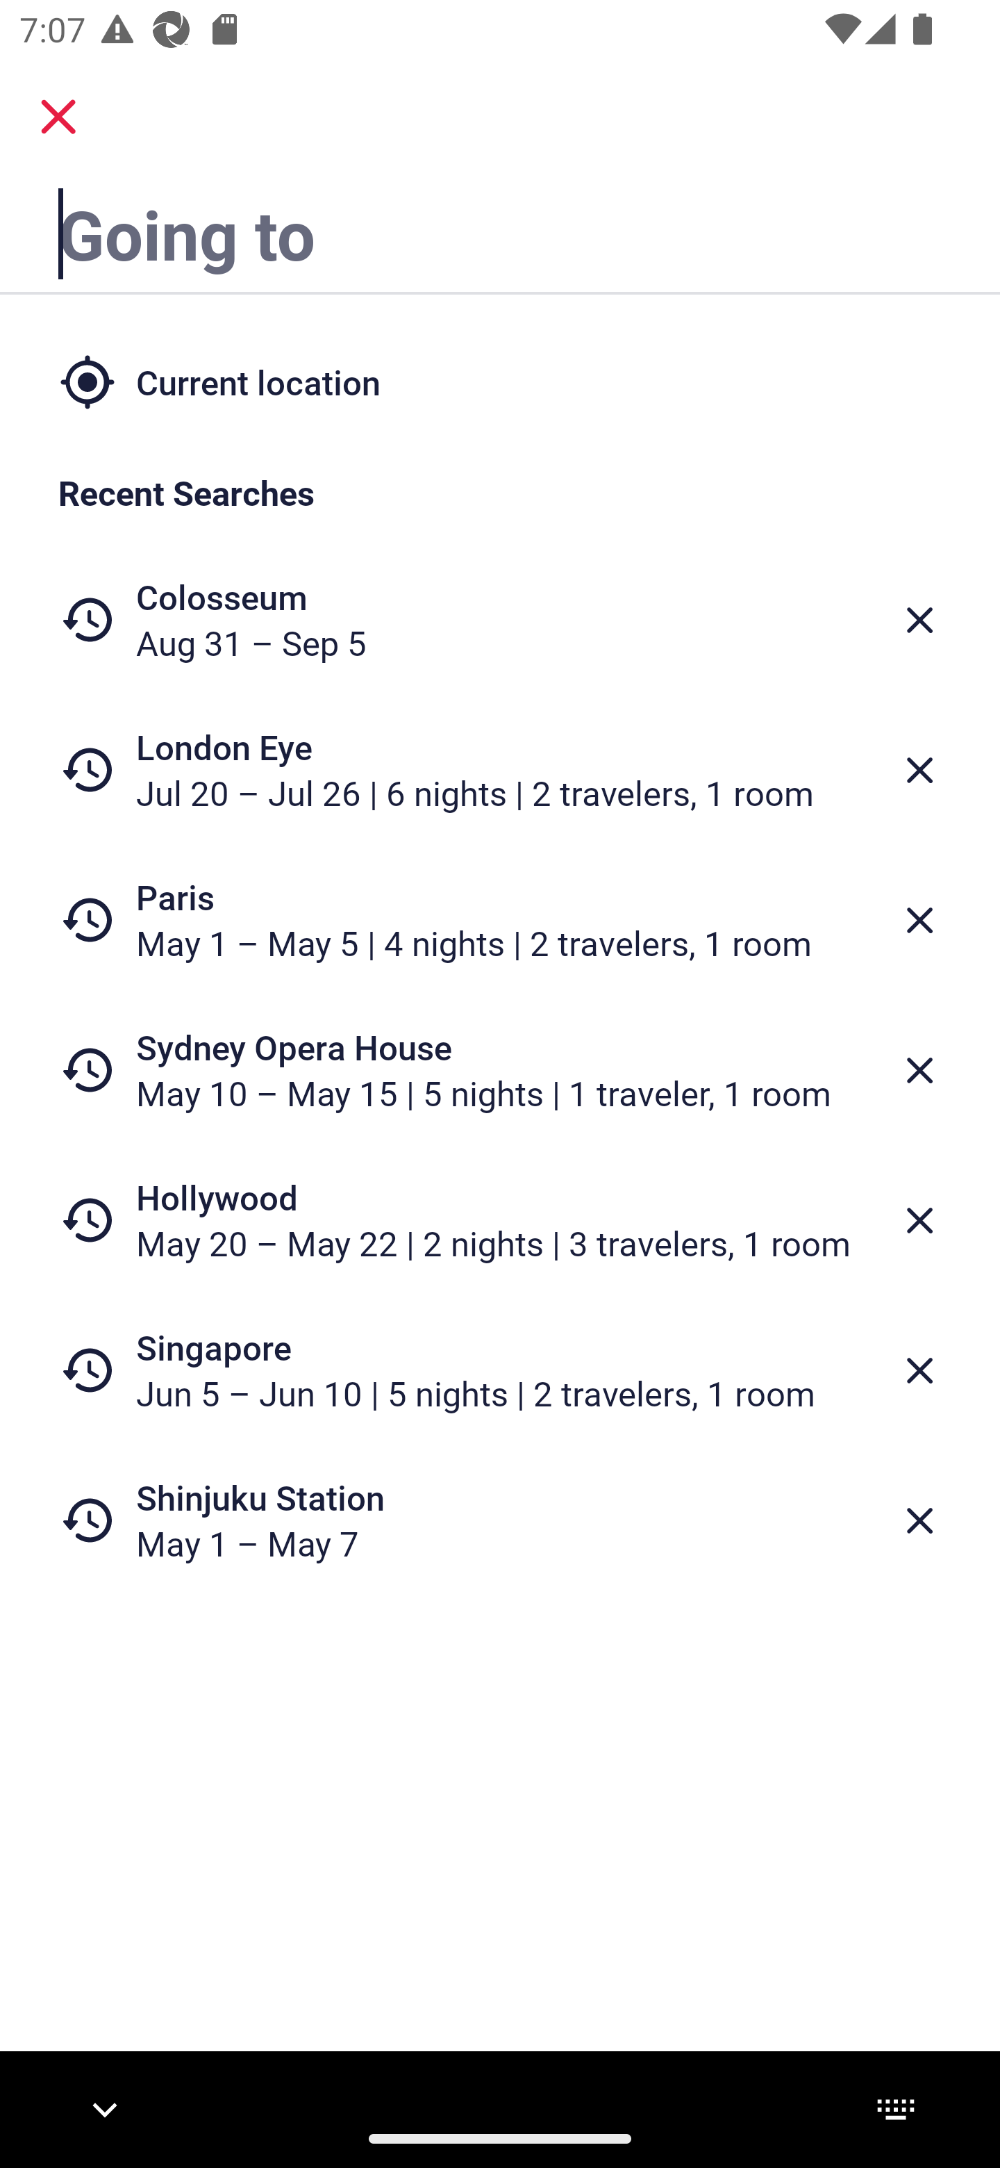 The height and width of the screenshot is (2168, 1000). I want to click on Delete from recent searches, so click(919, 1071).